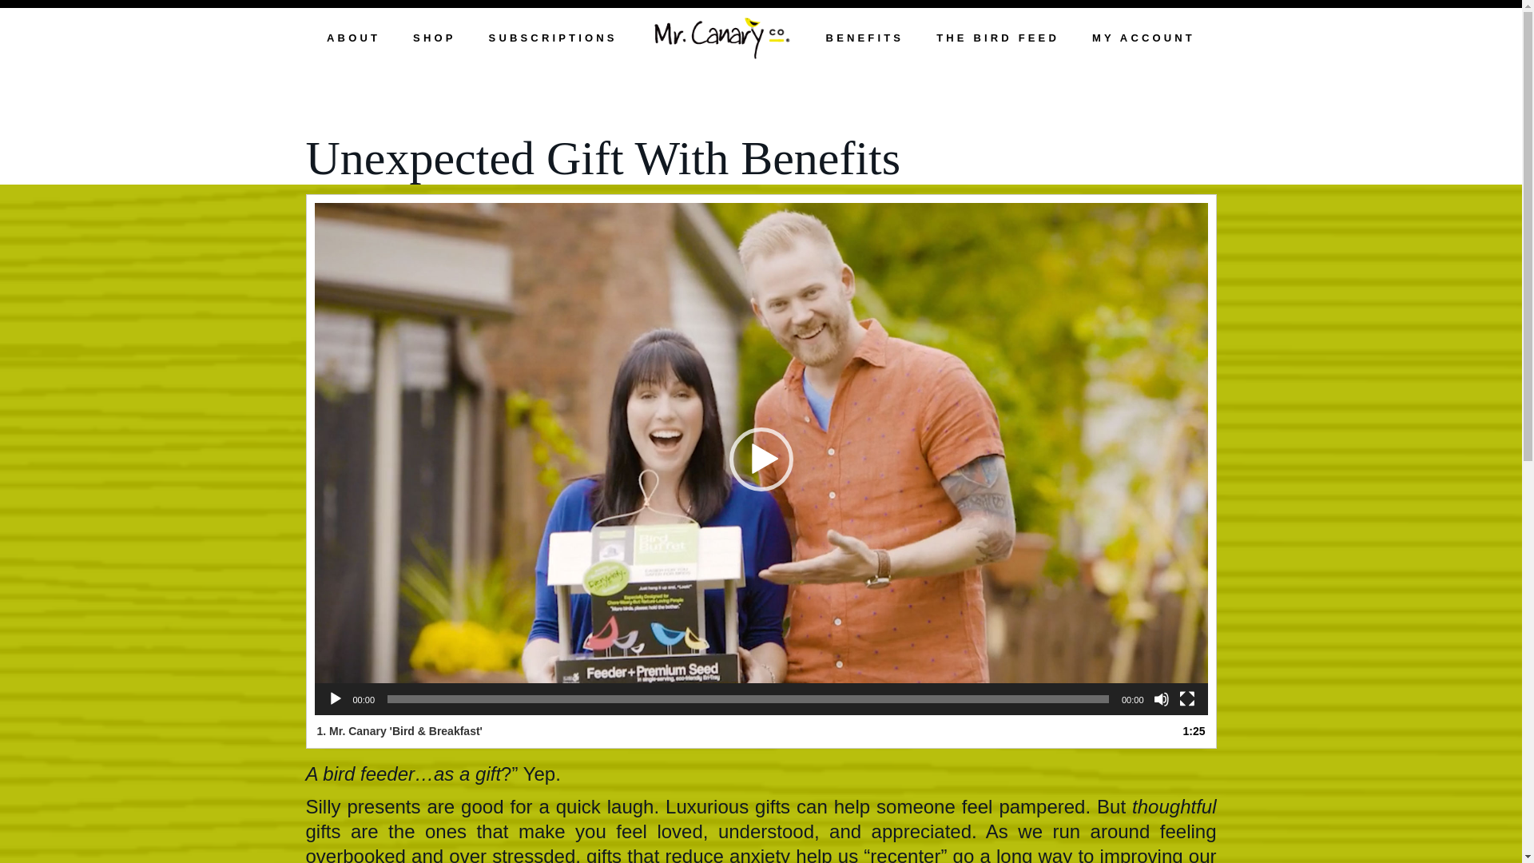 This screenshot has width=1534, height=863. Describe the element at coordinates (1143, 40) in the screenshot. I see `My account` at that location.